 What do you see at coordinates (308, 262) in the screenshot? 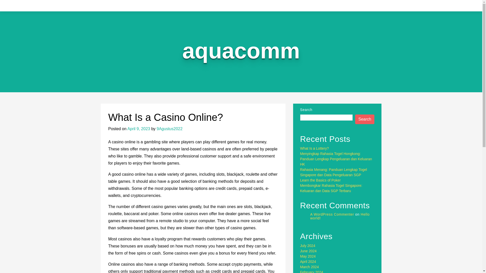
I see `April 2024` at bounding box center [308, 262].